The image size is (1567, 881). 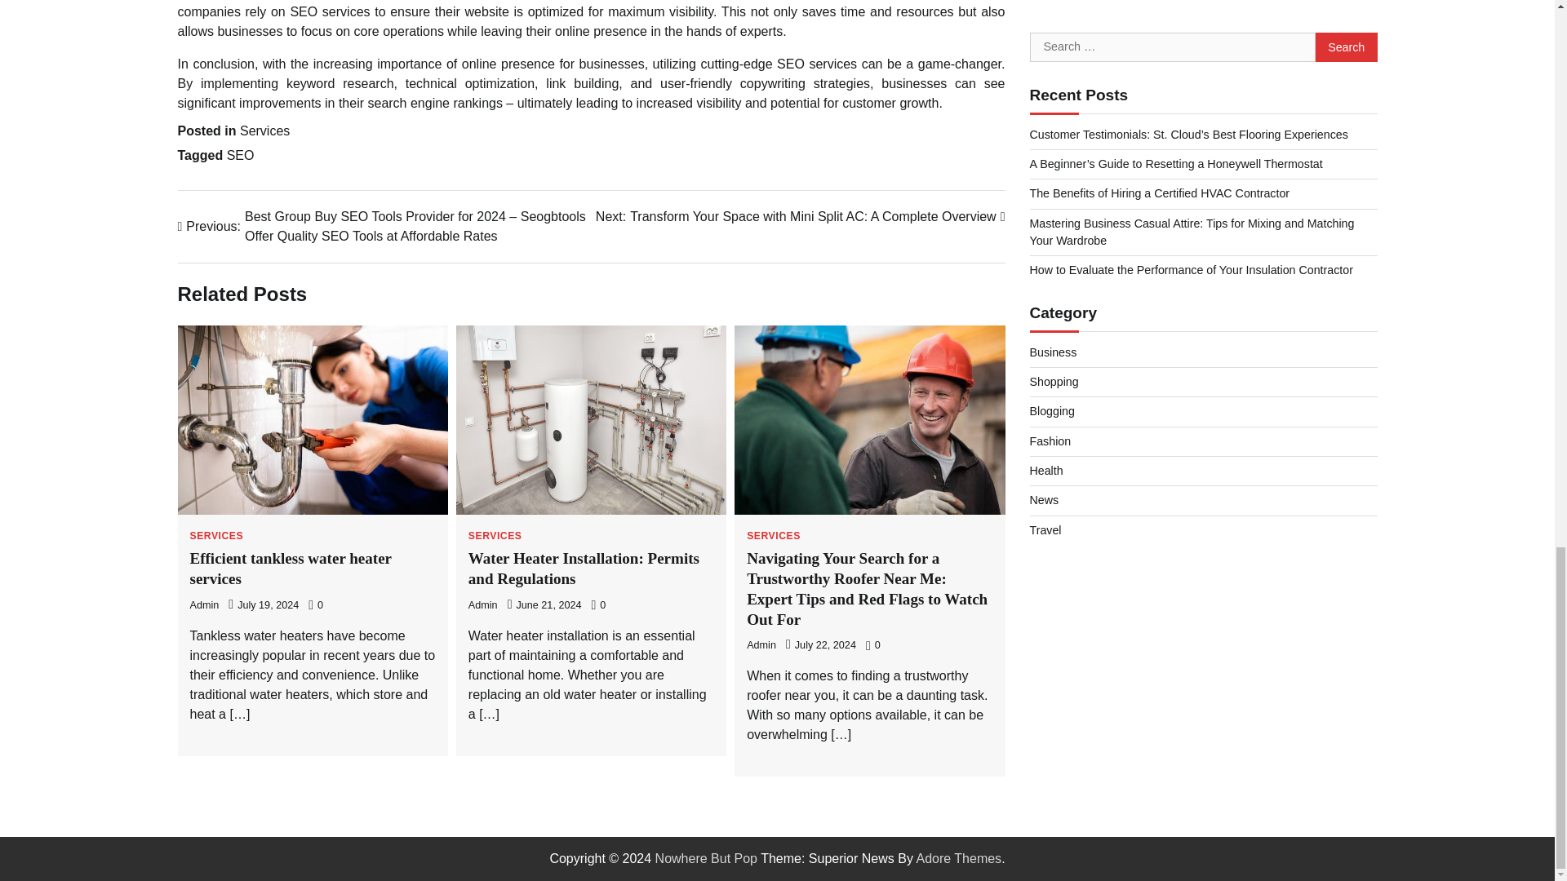 What do you see at coordinates (584, 568) in the screenshot?
I see `Water Heater Installation: Permits and Regulations` at bounding box center [584, 568].